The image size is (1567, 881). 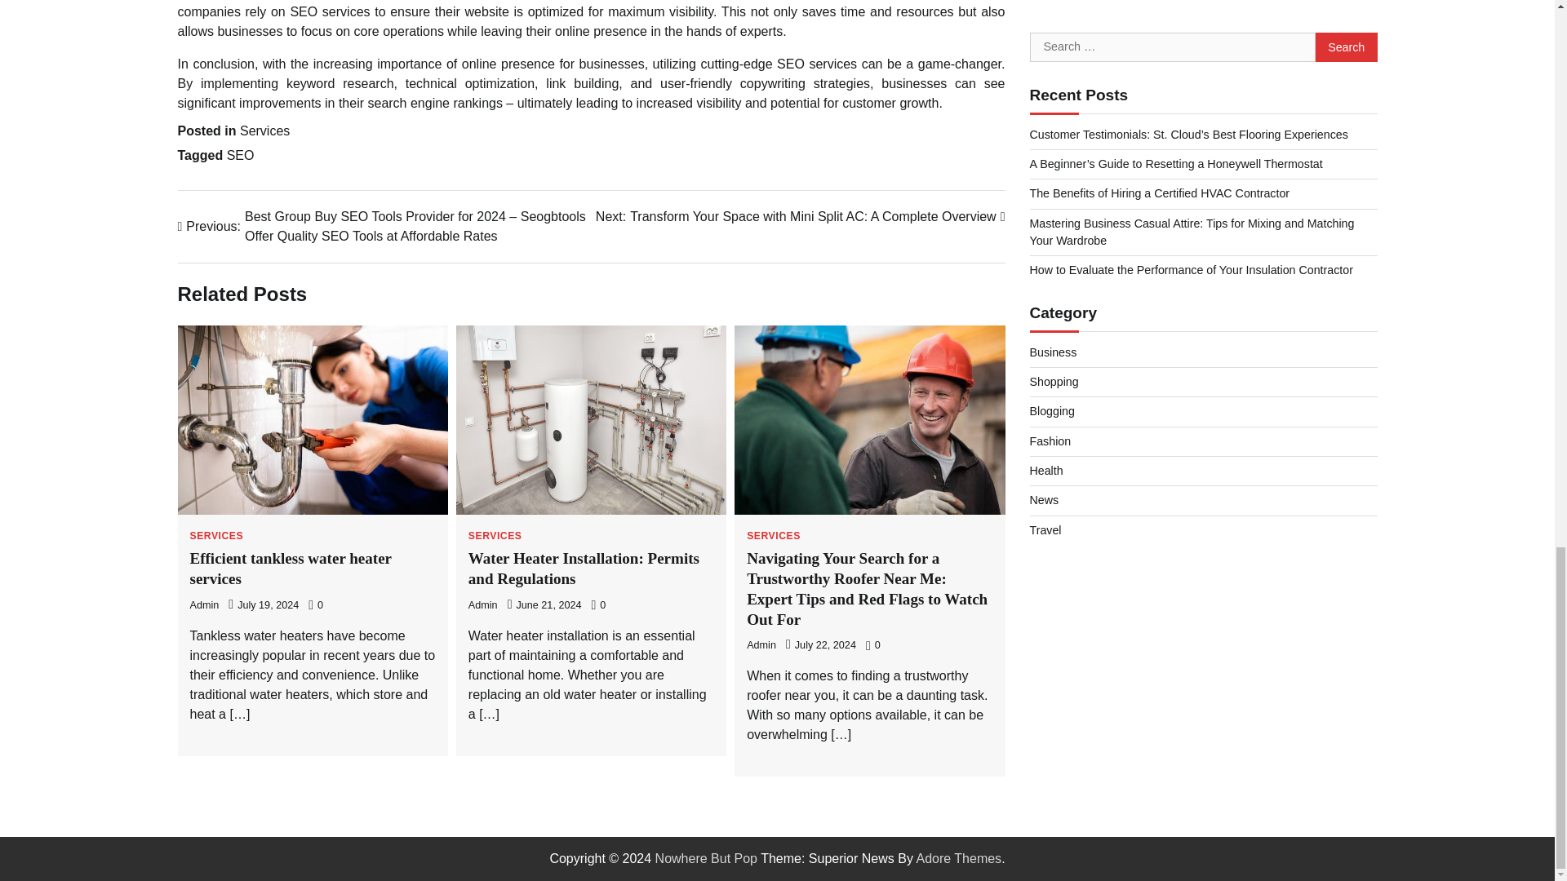 What do you see at coordinates (584, 568) in the screenshot?
I see `Water Heater Installation: Permits and Regulations` at bounding box center [584, 568].